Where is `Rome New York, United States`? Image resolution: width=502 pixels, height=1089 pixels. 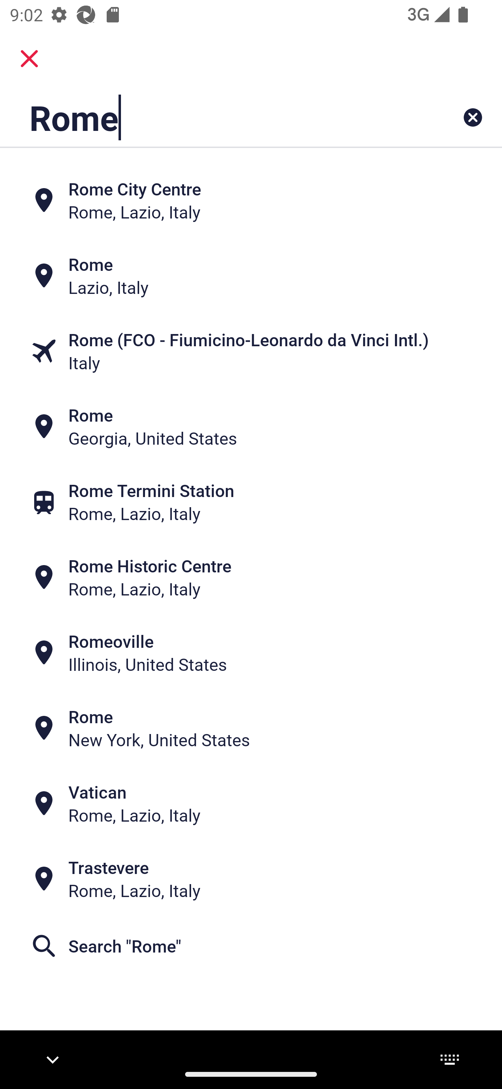 Rome New York, United States is located at coordinates (251, 728).